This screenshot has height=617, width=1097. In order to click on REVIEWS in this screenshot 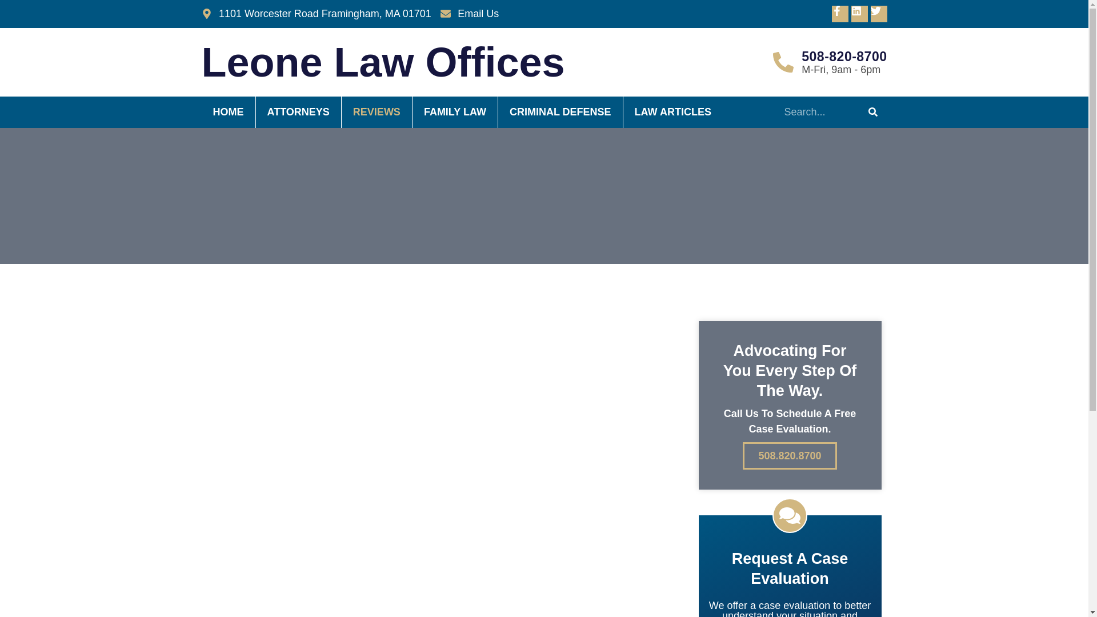, I will do `click(377, 112)`.